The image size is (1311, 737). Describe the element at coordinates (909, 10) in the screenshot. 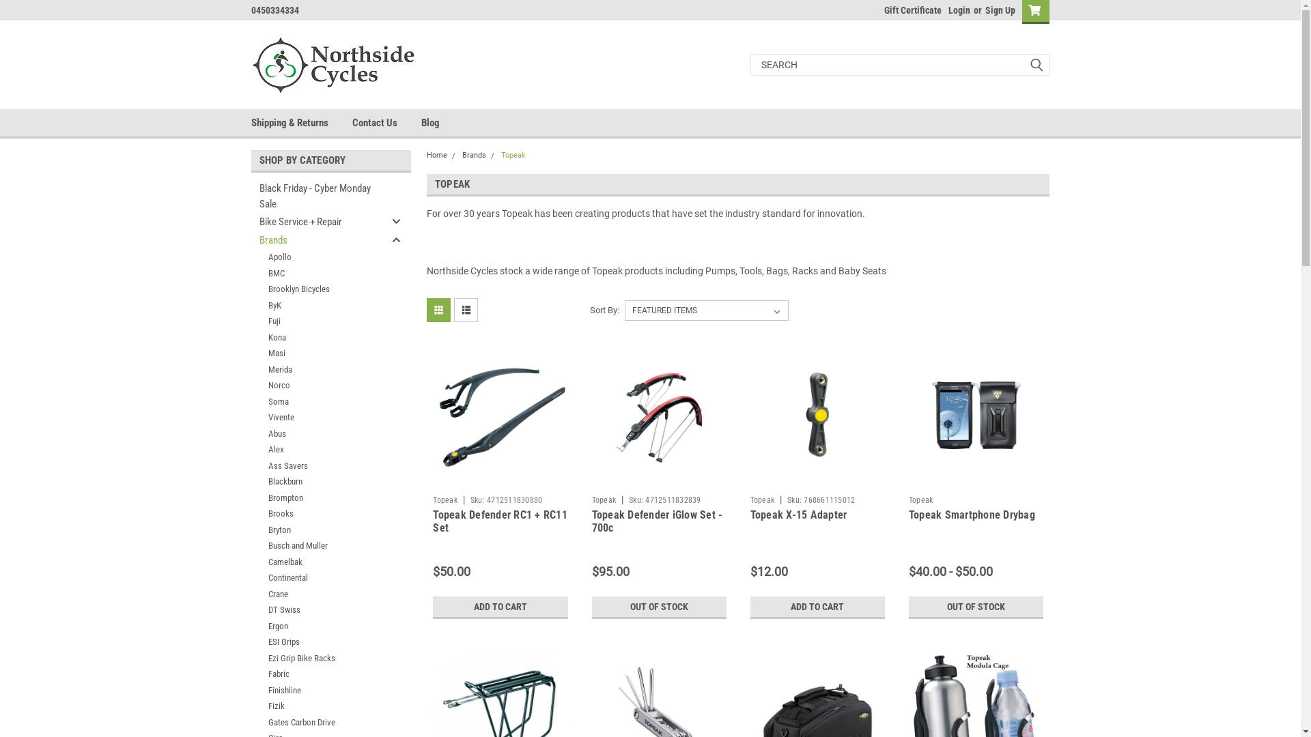

I see `Gift Certificate` at that location.